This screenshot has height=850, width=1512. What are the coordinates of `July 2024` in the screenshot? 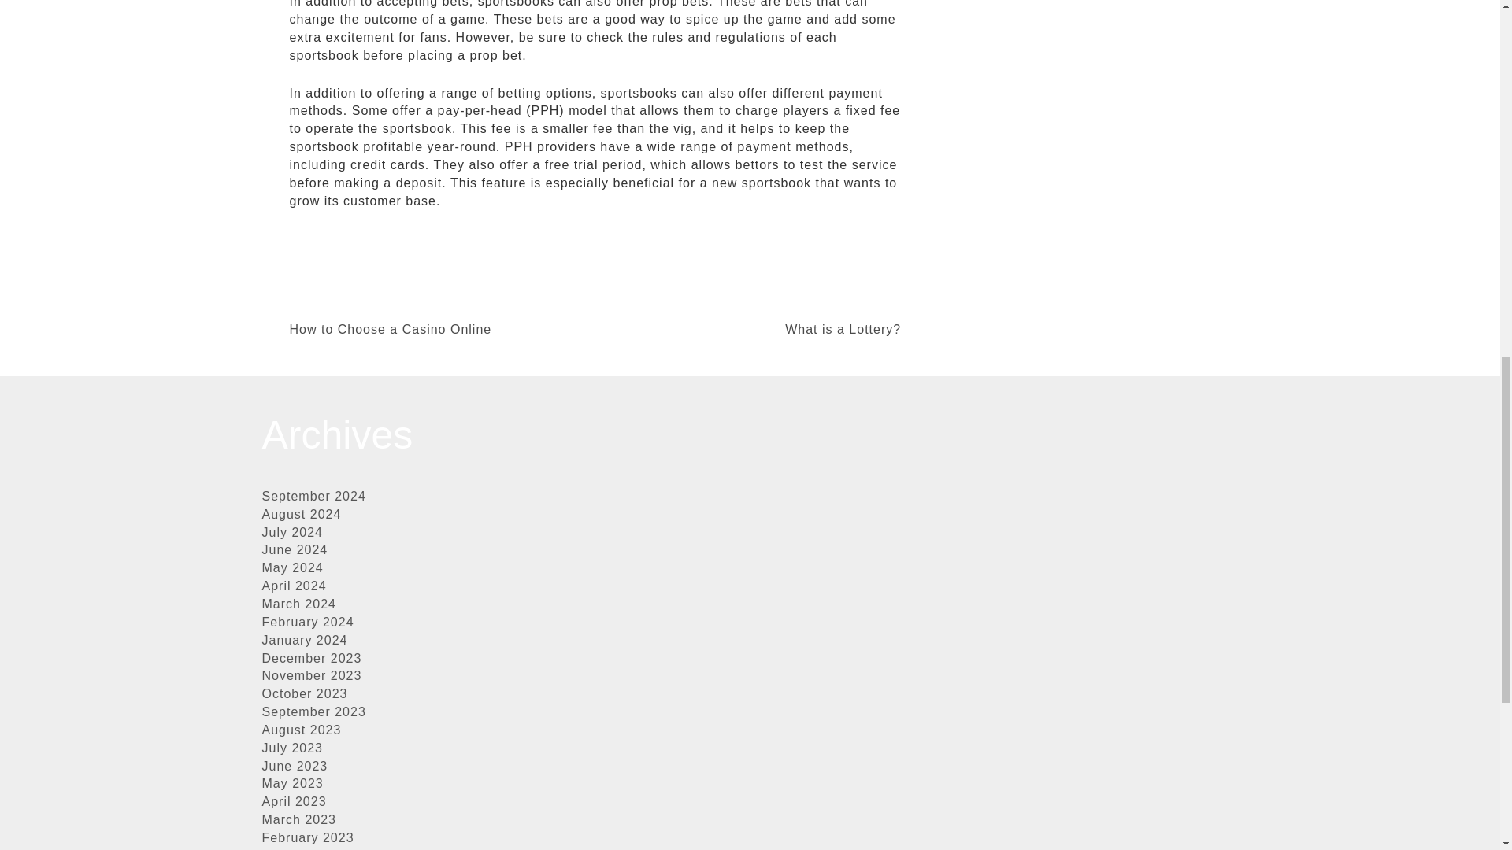 It's located at (292, 532).